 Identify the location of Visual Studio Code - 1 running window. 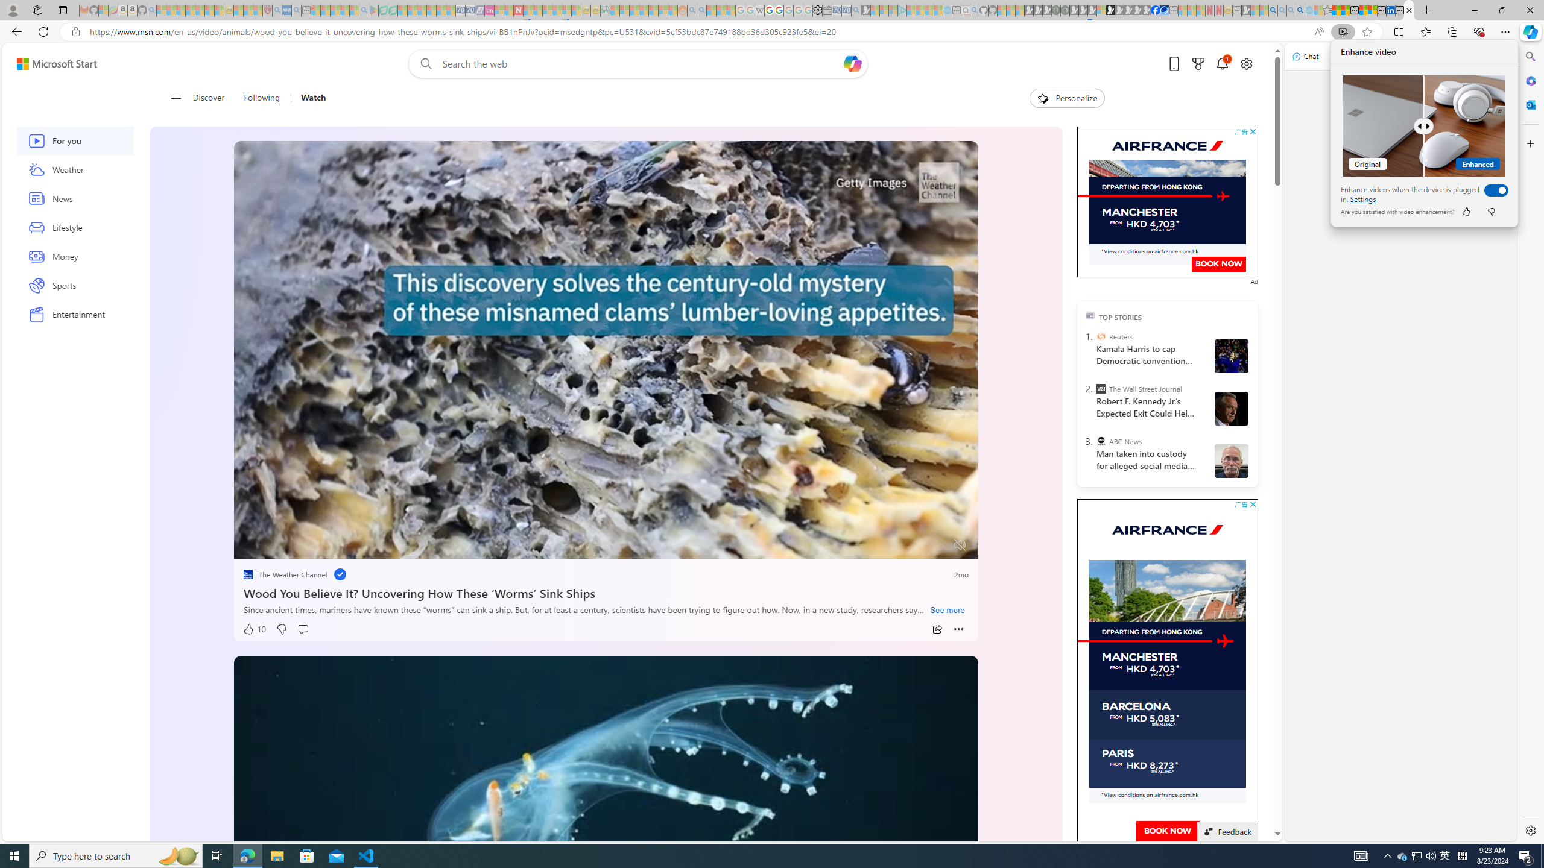
(367, 856).